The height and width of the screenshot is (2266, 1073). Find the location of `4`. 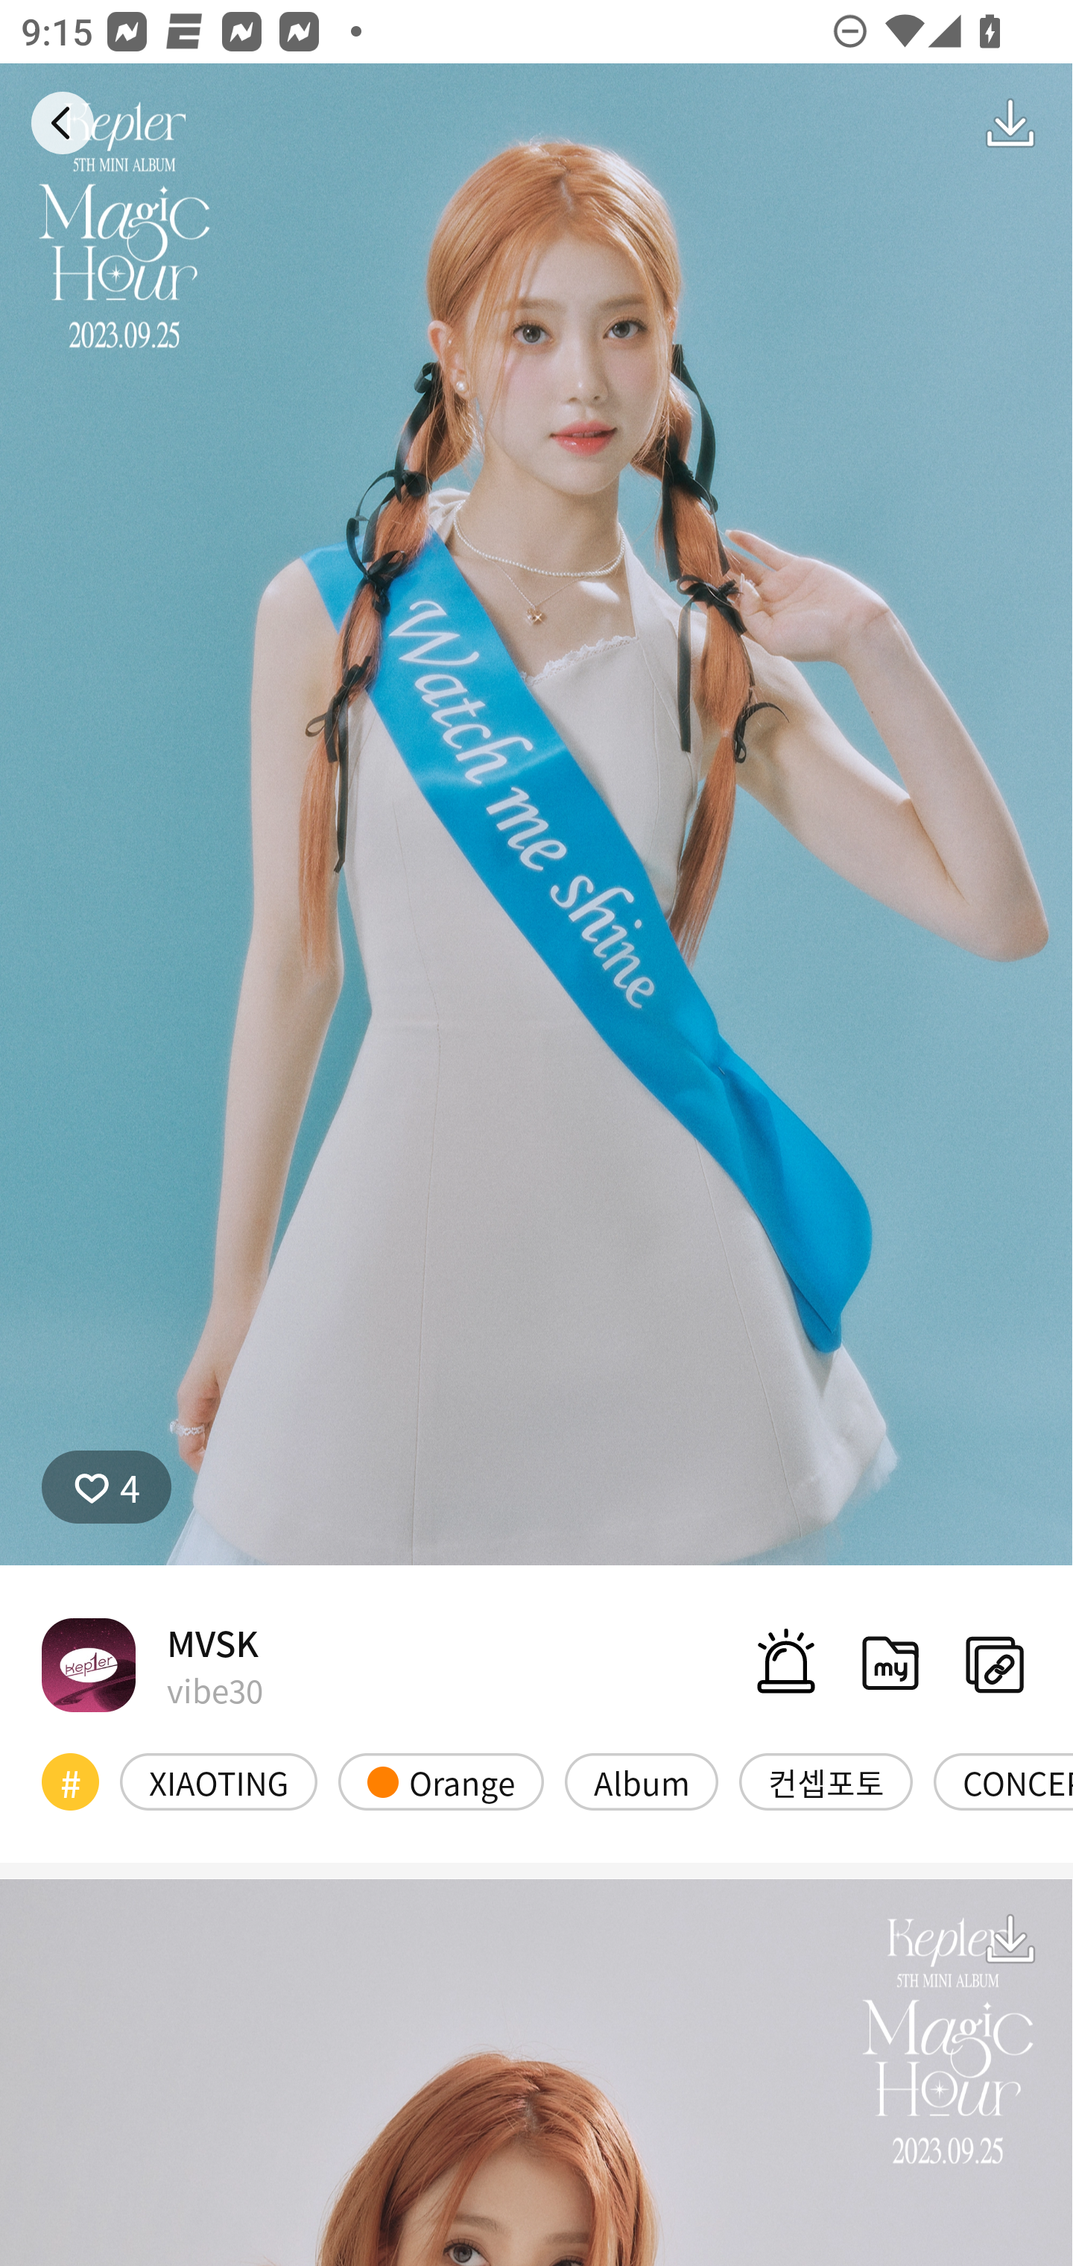

4 is located at coordinates (107, 1487).